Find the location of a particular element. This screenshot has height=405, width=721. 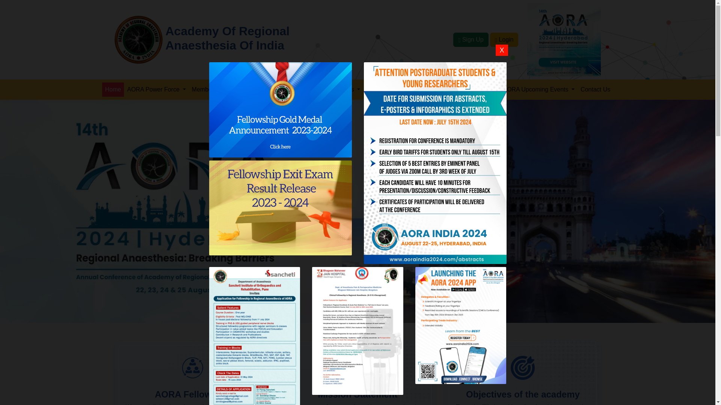

AORA Journal - IJRA is located at coordinates (288, 90).